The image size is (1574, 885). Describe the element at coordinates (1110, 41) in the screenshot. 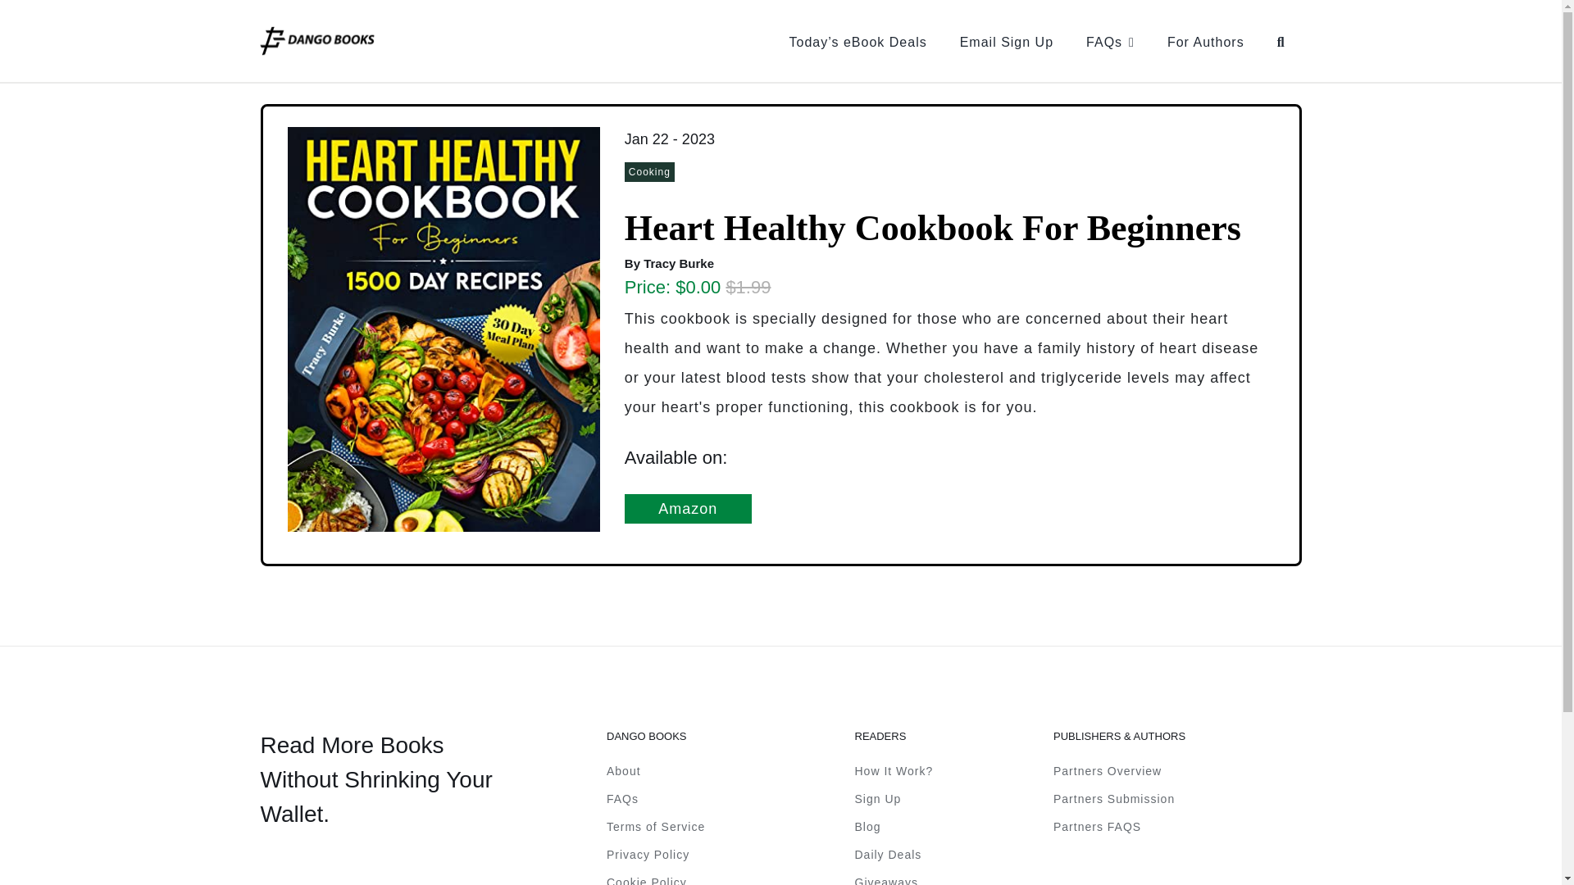

I see `FAQs` at that location.